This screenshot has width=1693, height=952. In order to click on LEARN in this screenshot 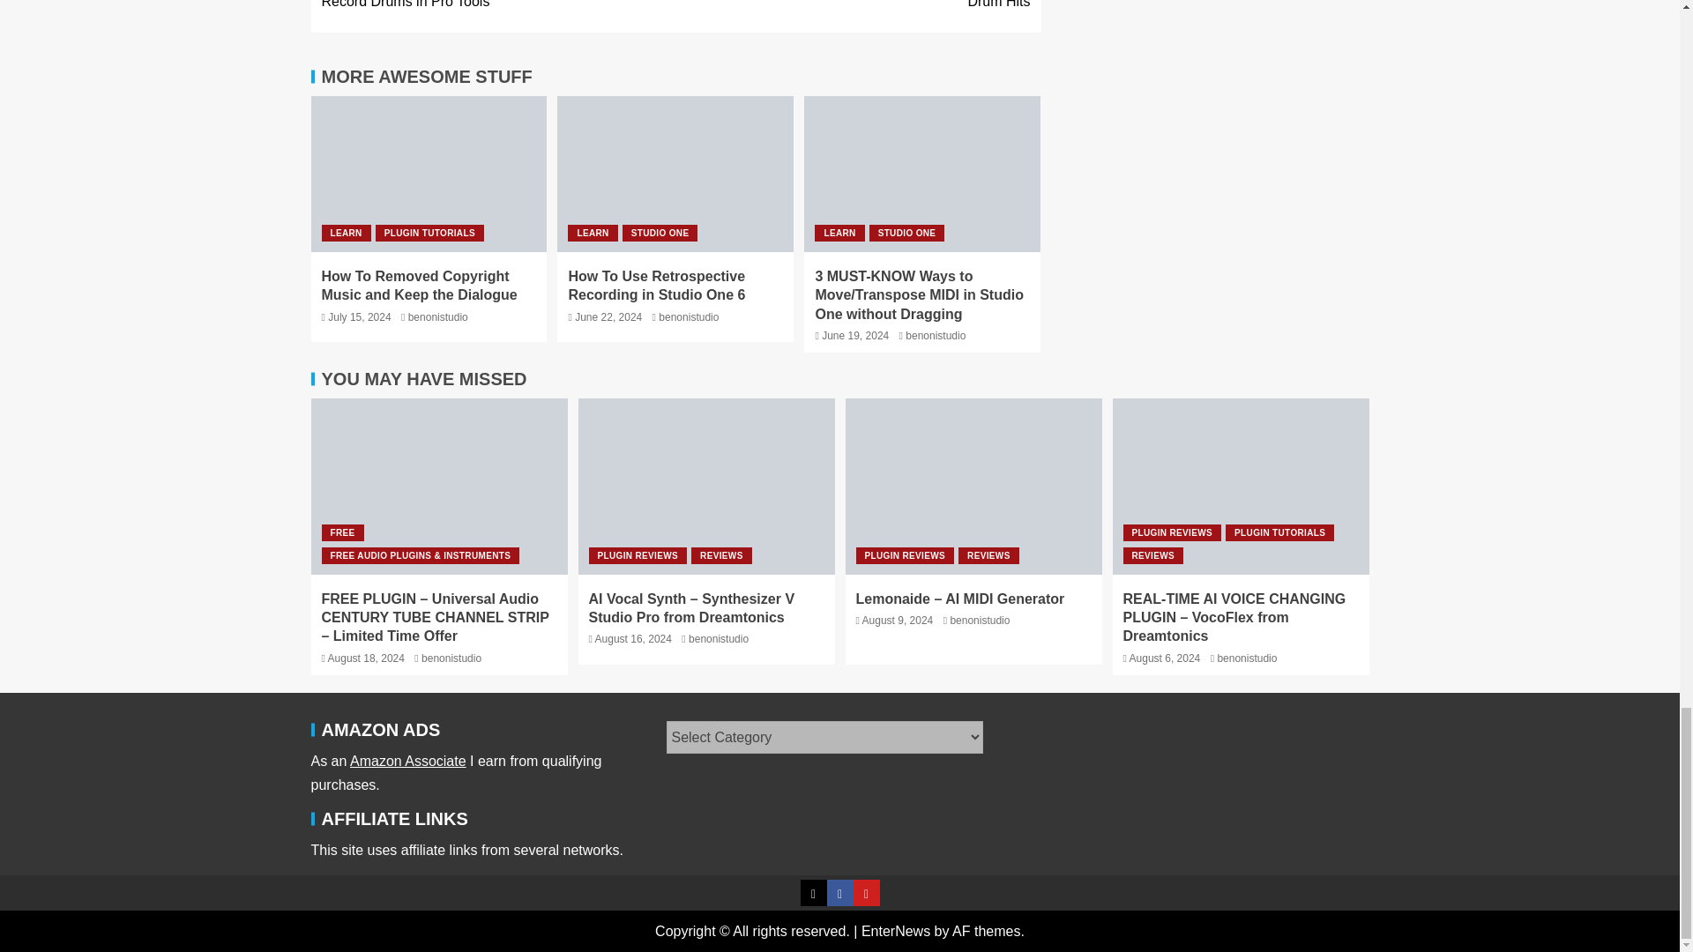, I will do `click(593, 233)`.